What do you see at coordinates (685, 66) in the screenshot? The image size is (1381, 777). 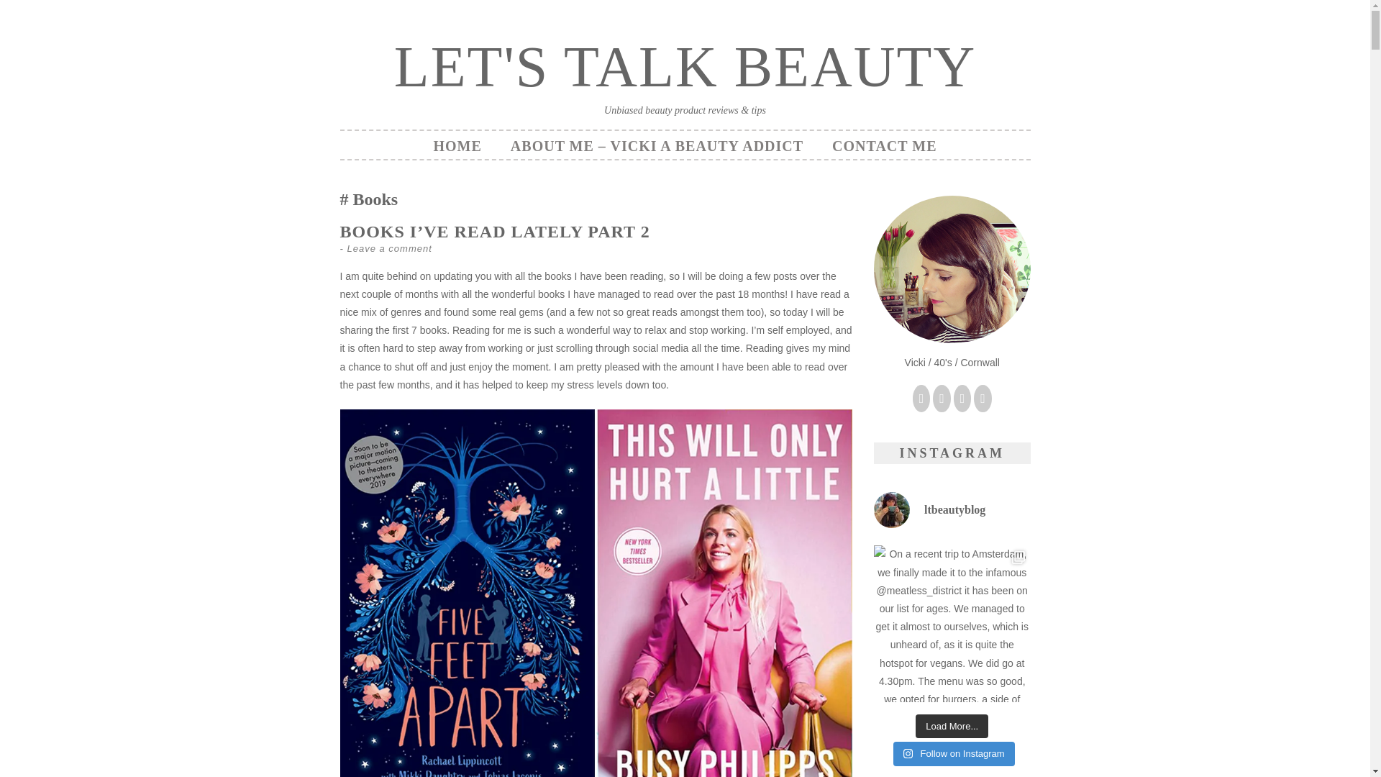 I see `LET'S TALK BEAUTY` at bounding box center [685, 66].